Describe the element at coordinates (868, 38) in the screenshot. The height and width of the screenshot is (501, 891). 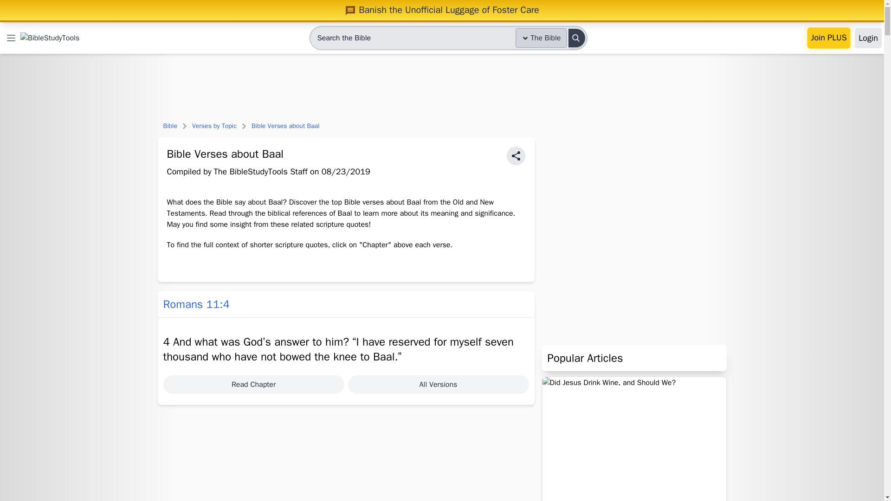
I see `Login` at that location.